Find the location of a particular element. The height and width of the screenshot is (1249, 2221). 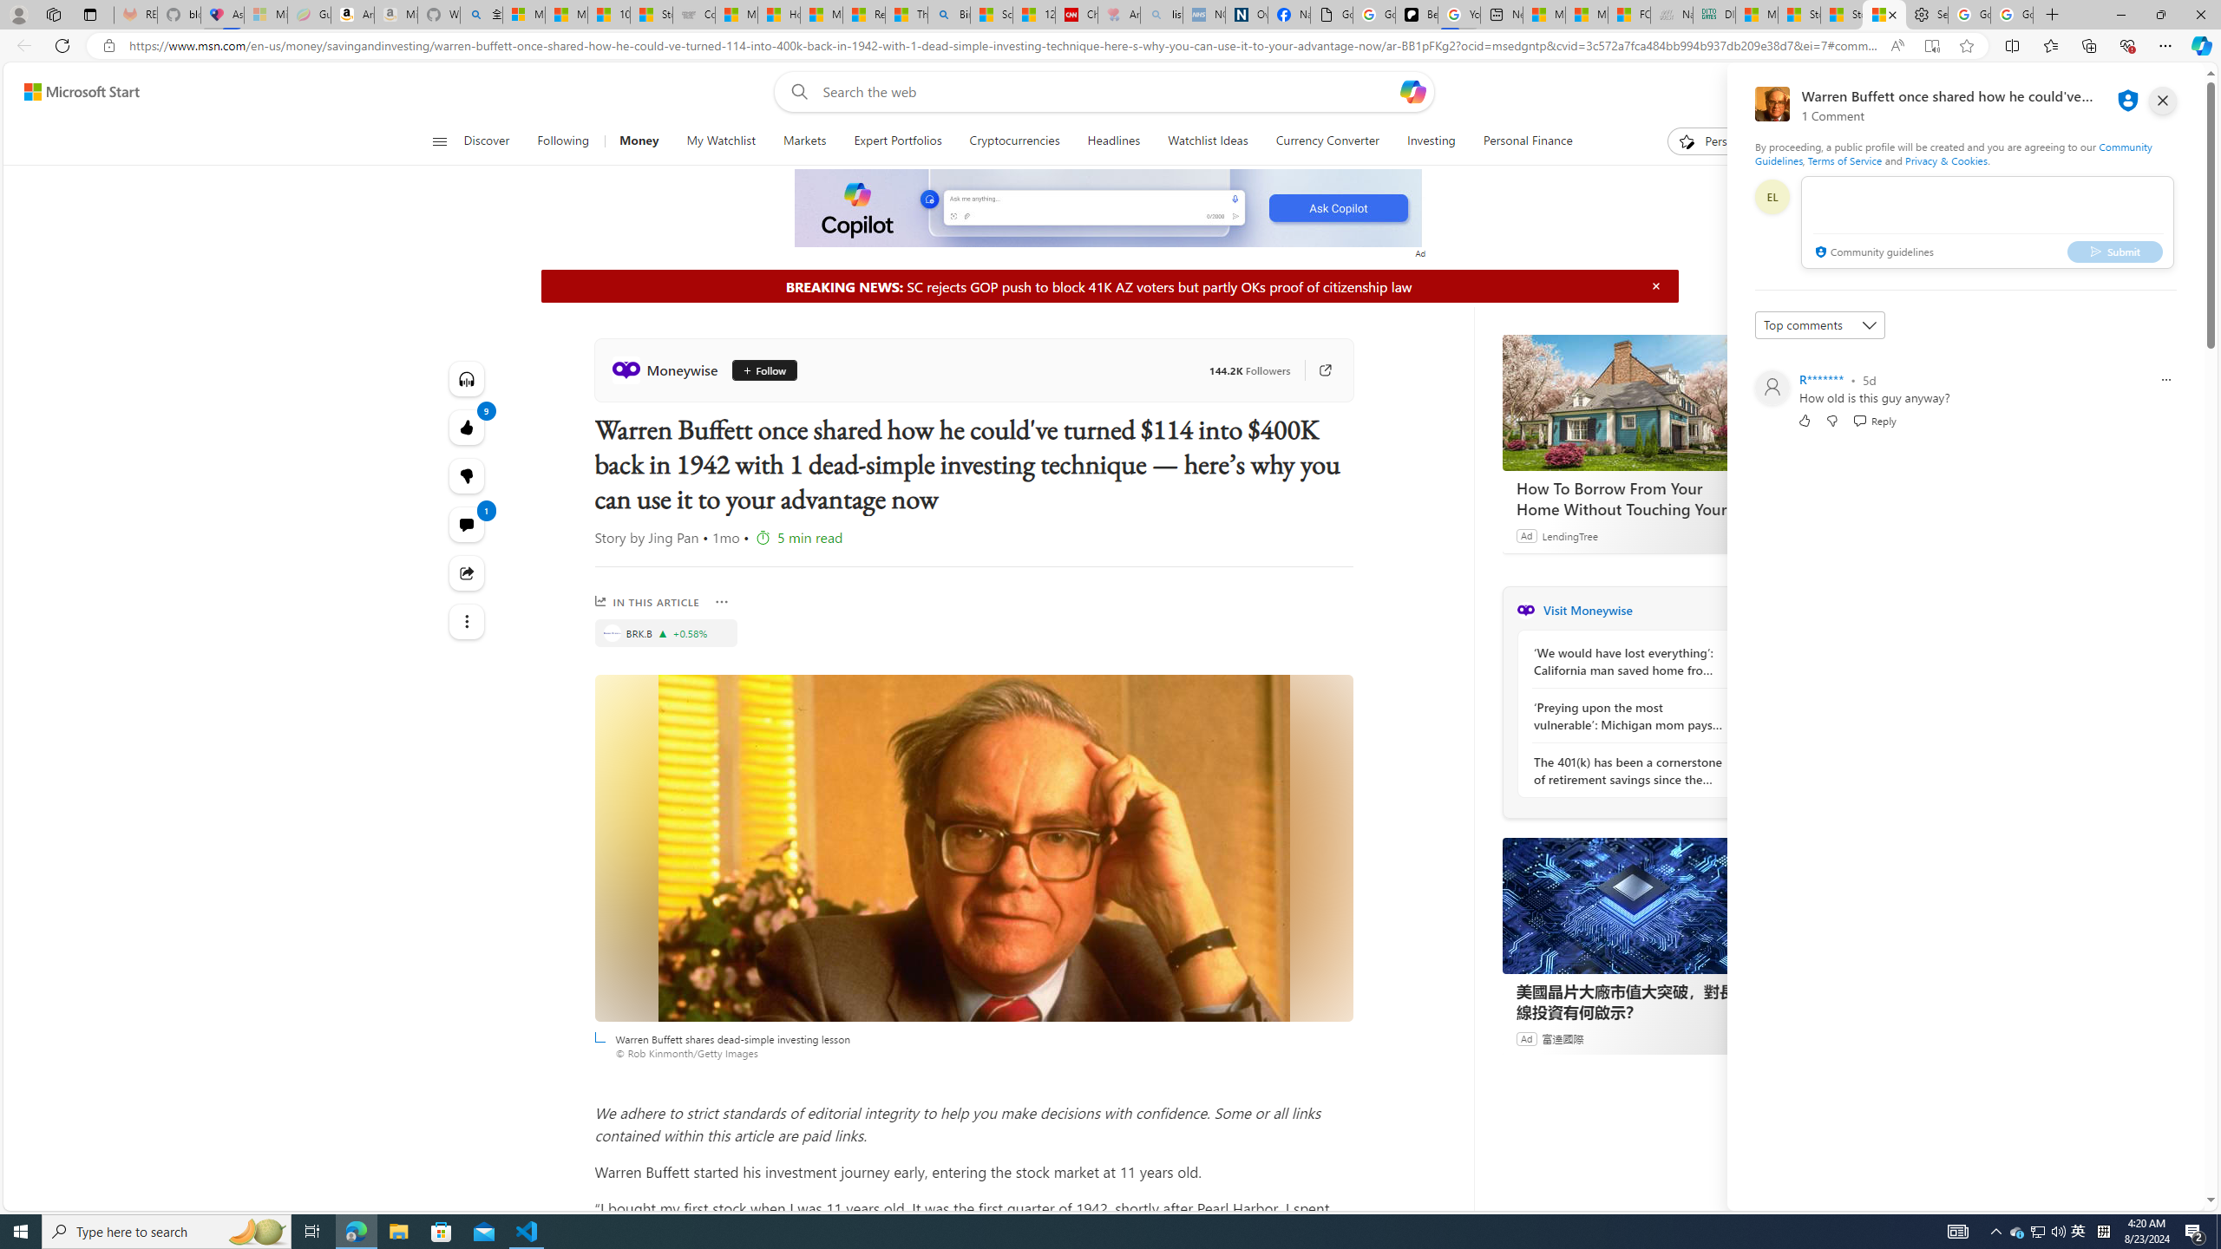

Enter Immersive Reader (F9) is located at coordinates (1931, 46).